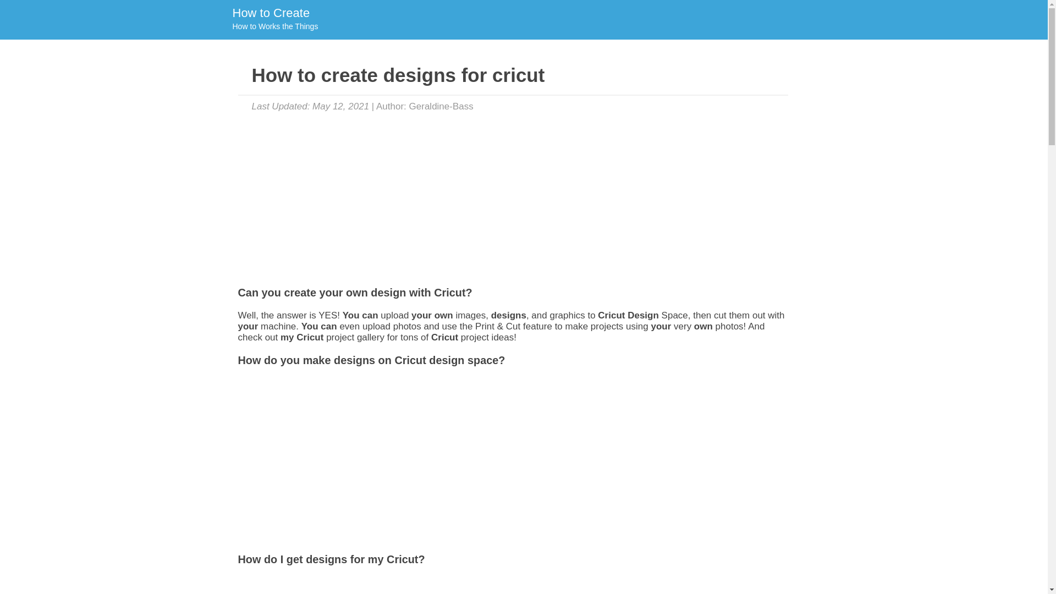 The width and height of the screenshot is (1056, 594). I want to click on UPLOAD IMAGES TO CRICUT DESIGN SPACE FOR FREE, so click(382, 585).